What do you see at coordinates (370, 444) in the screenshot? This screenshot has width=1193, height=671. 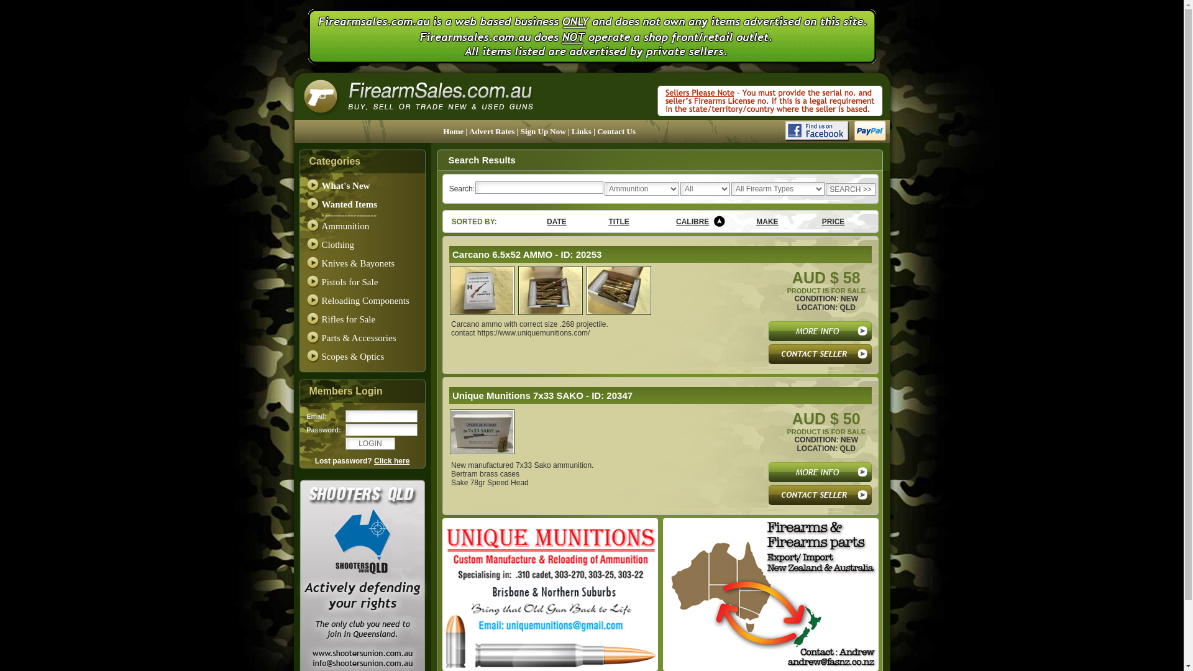 I see `  LOGIN  ` at bounding box center [370, 444].